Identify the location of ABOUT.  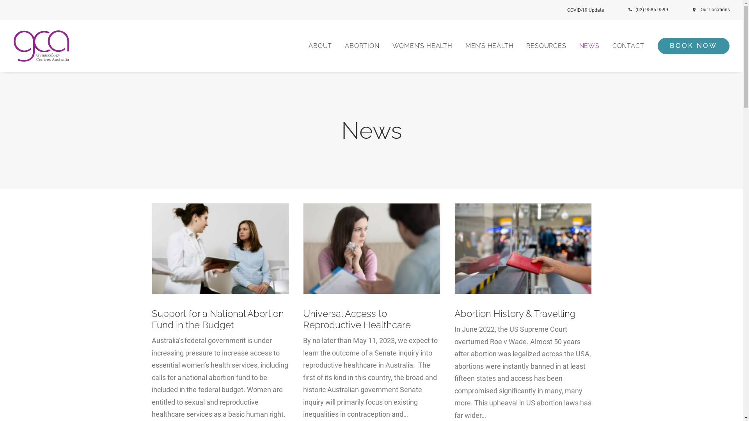
(323, 46).